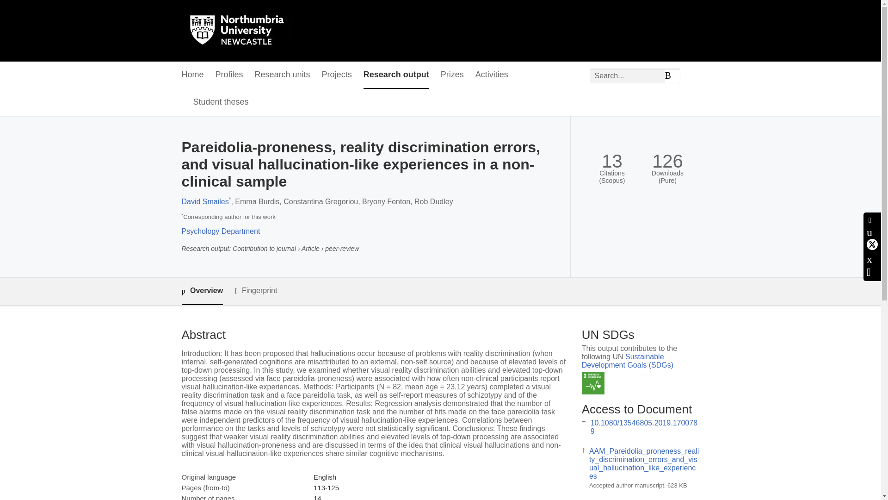 The width and height of the screenshot is (888, 500). What do you see at coordinates (204, 201) in the screenshot?
I see `David Smailes` at bounding box center [204, 201].